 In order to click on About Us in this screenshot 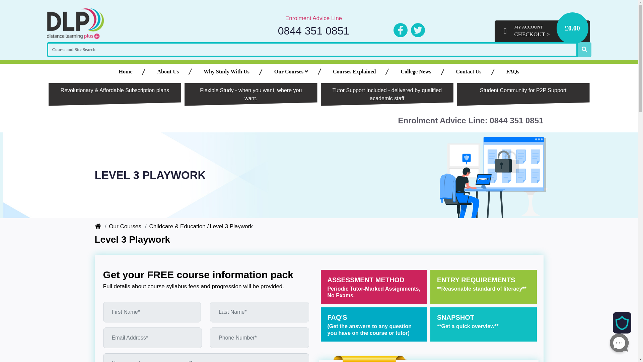, I will do `click(167, 72)`.